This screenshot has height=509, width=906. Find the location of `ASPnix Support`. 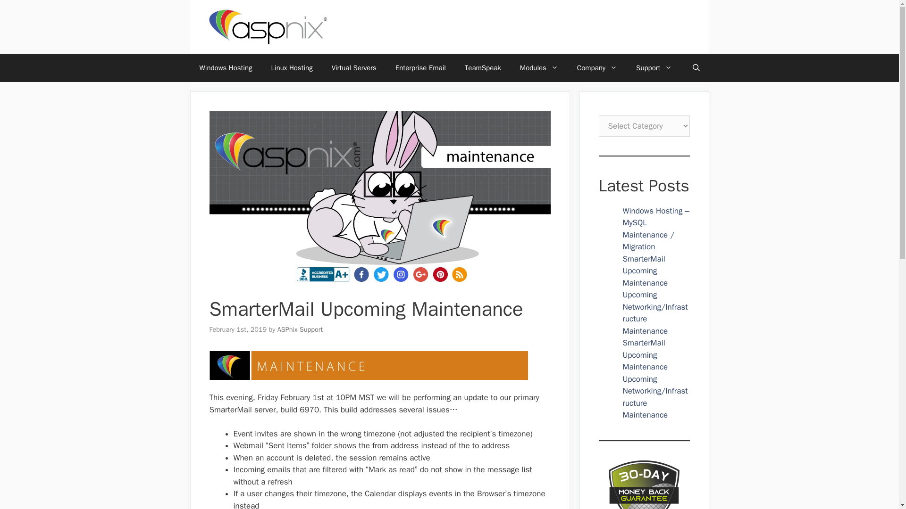

ASPnix Support is located at coordinates (300, 329).